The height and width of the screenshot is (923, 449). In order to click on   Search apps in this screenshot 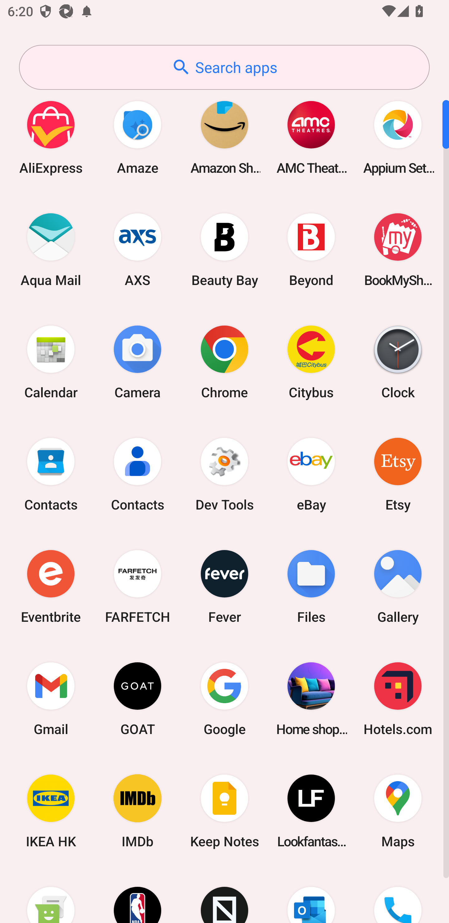, I will do `click(224, 67)`.